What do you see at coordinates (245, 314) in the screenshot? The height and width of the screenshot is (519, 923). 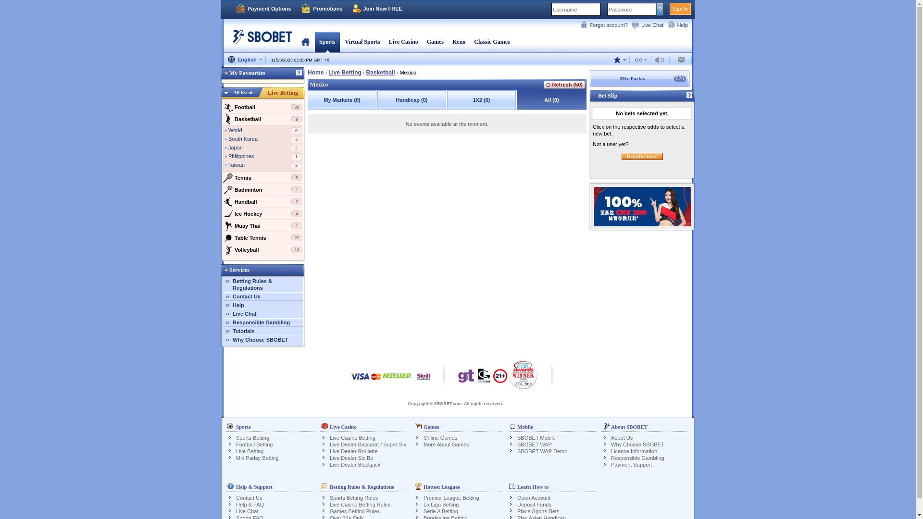 I see `Live Chat` at bounding box center [245, 314].